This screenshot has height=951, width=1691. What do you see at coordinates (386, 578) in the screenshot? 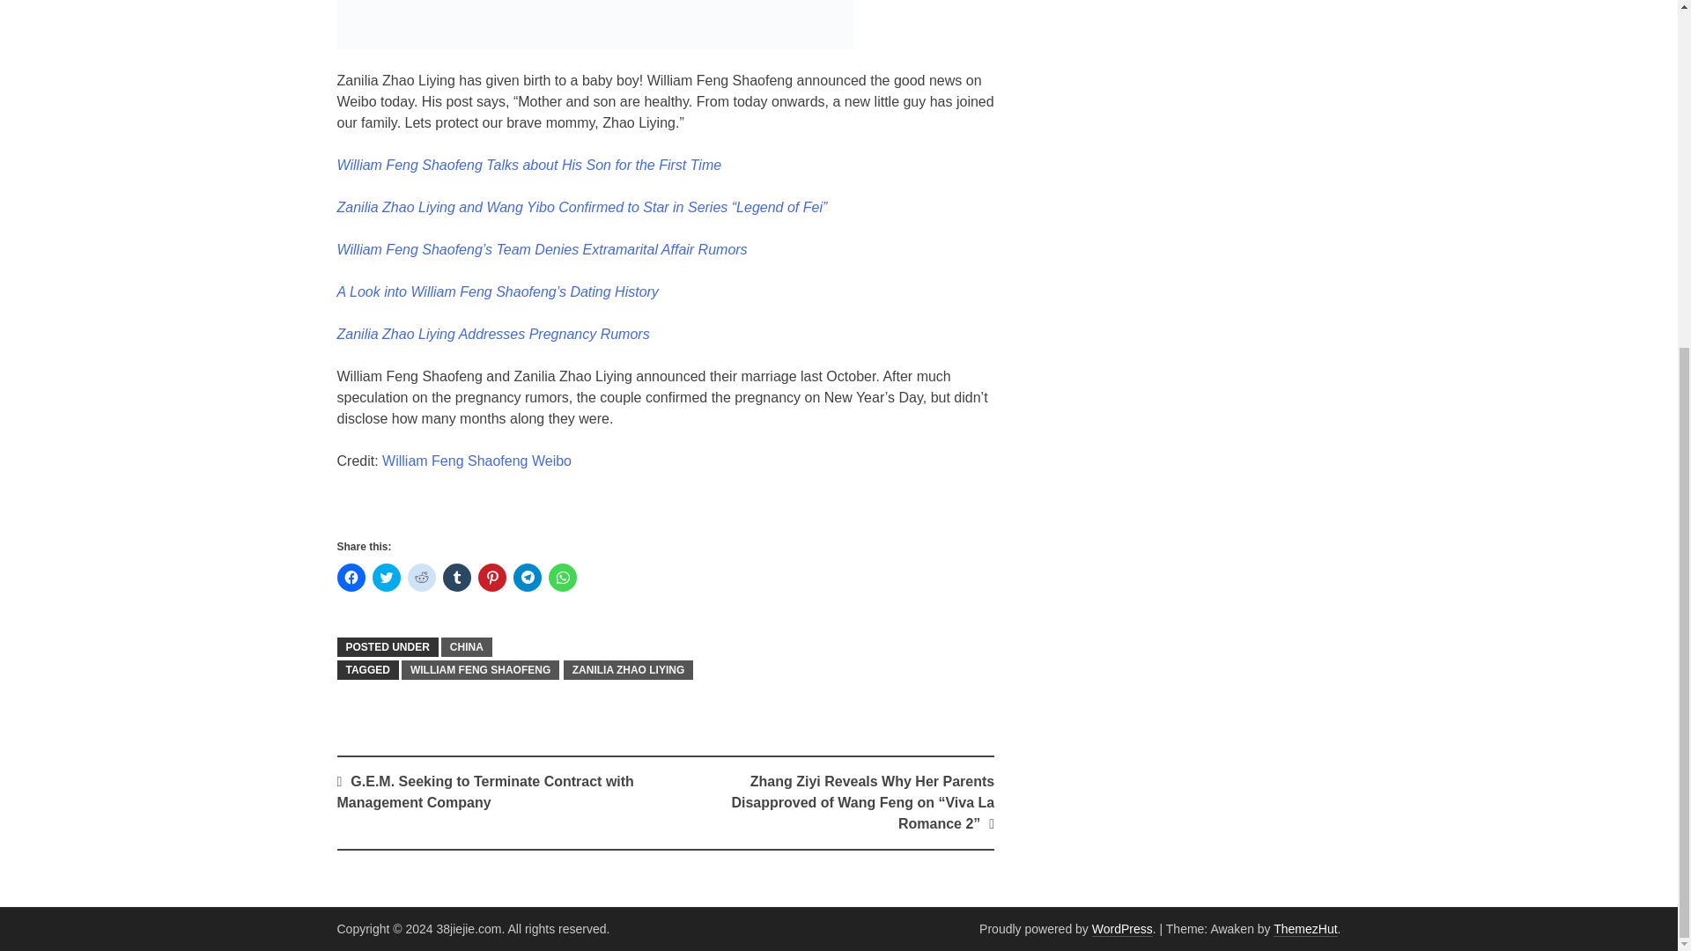
I see `Click to share on Twitter` at bounding box center [386, 578].